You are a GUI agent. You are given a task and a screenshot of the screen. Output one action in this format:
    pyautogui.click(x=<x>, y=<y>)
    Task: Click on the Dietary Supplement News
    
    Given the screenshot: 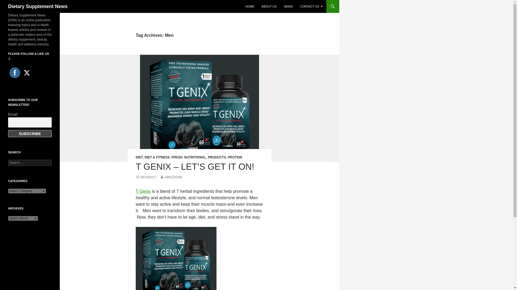 What is the action you would take?
    pyautogui.click(x=38, y=6)
    